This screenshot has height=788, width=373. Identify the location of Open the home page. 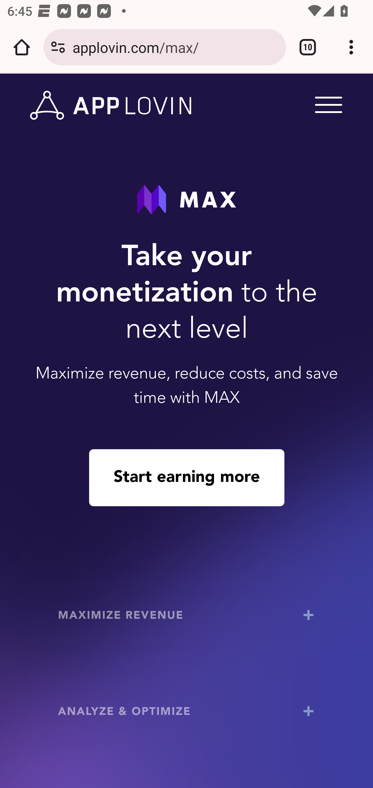
(22, 47).